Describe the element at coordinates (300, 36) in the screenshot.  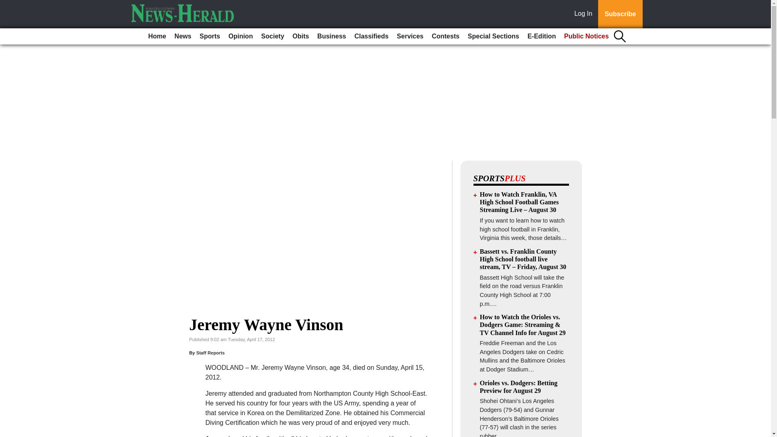
I see `Obits` at that location.